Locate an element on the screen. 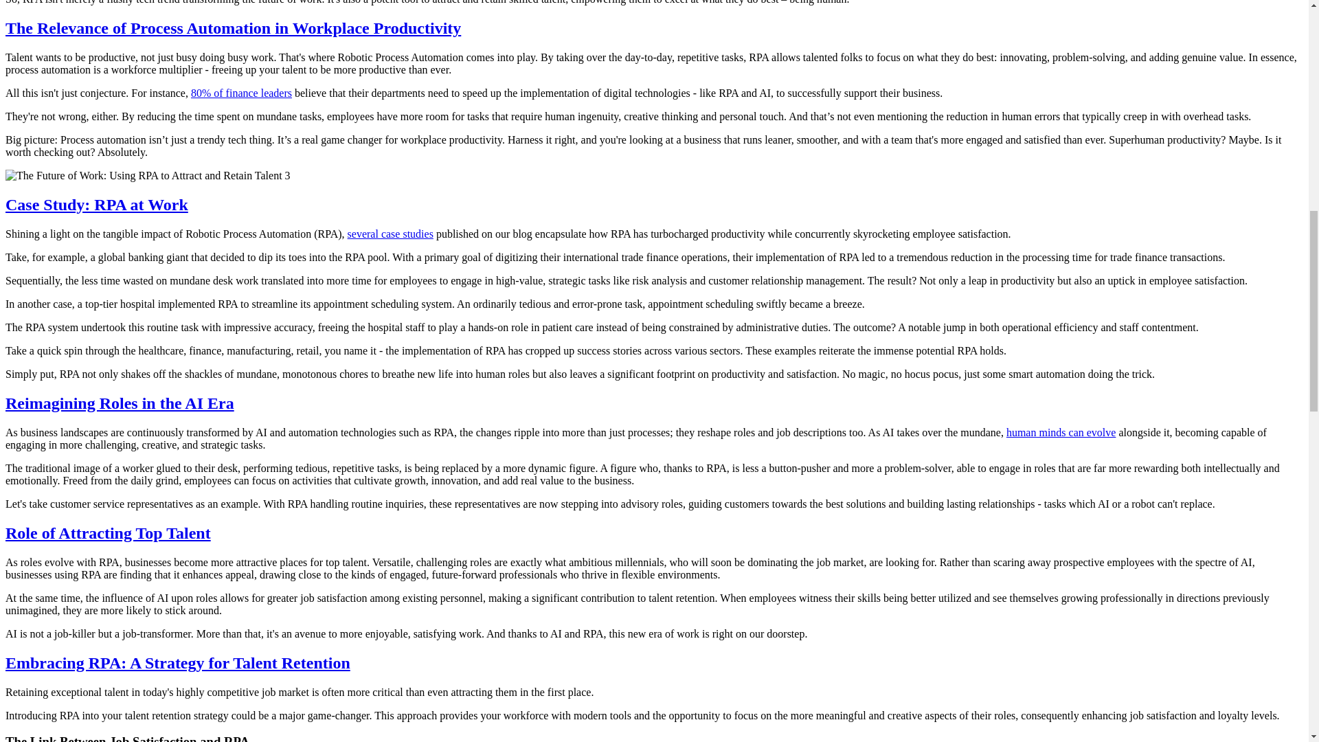 This screenshot has width=1319, height=742. Reimagining Roles in the AI Era is located at coordinates (120, 403).